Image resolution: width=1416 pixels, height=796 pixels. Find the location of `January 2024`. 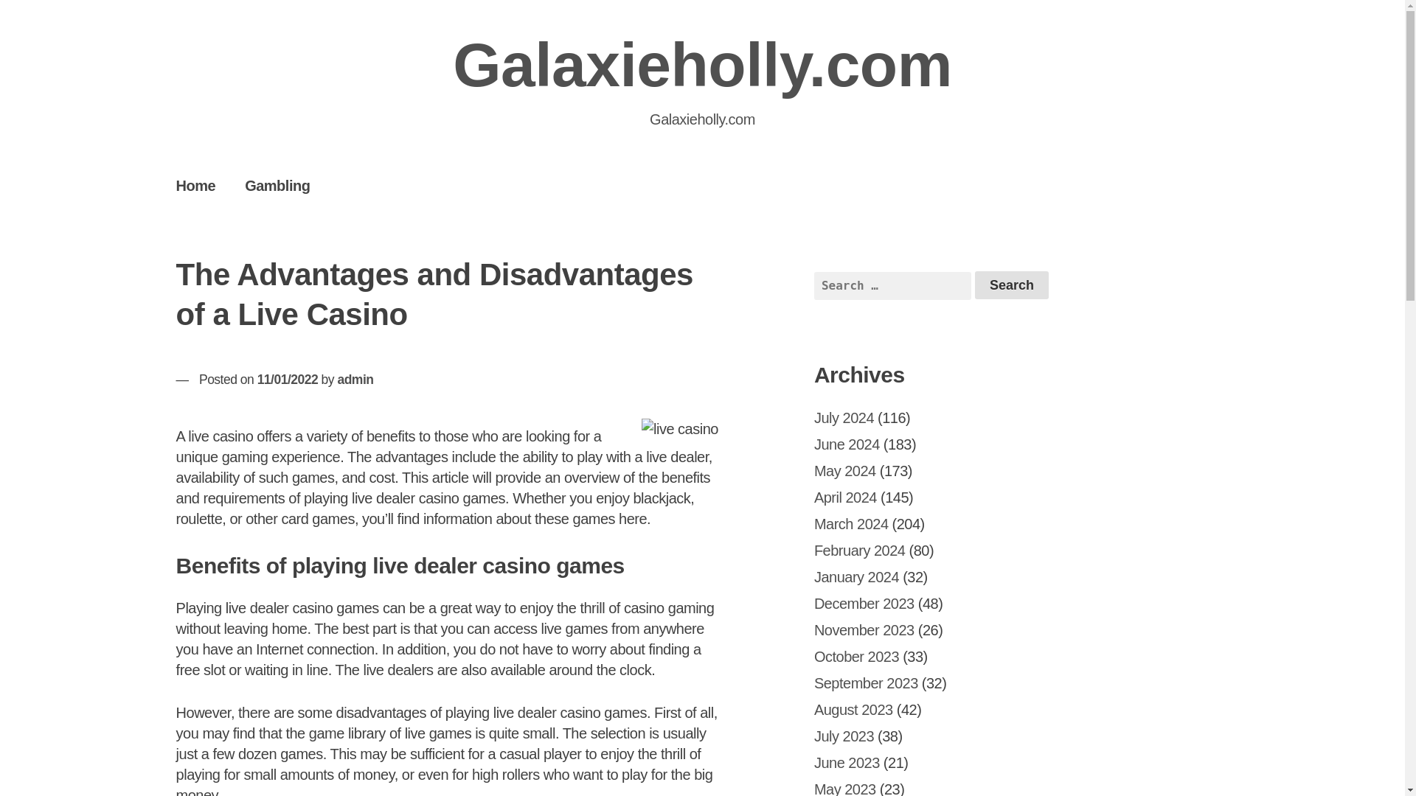

January 2024 is located at coordinates (857, 576).